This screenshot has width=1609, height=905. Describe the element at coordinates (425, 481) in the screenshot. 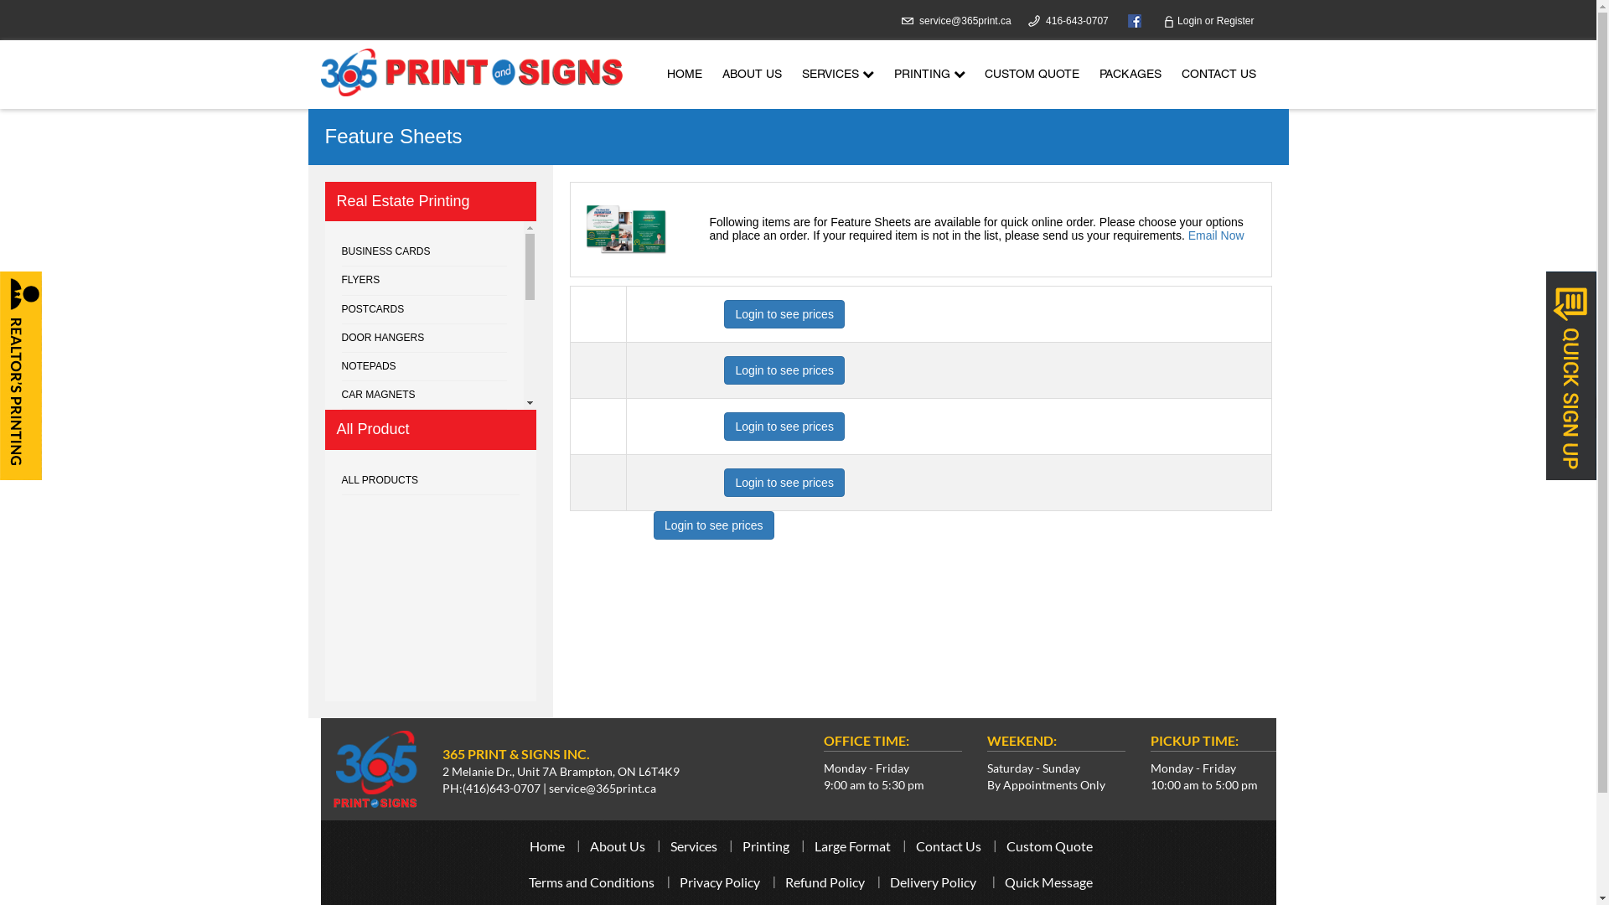

I see `LETTER HEADS` at that location.